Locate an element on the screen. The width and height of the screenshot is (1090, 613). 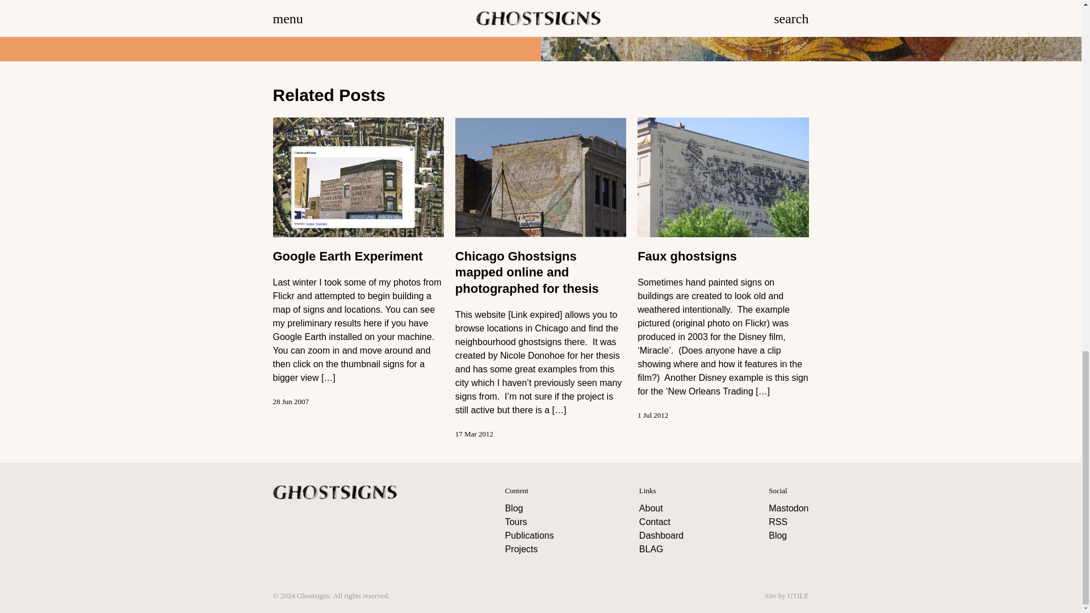
BLAG on Mastodon is located at coordinates (788, 507).